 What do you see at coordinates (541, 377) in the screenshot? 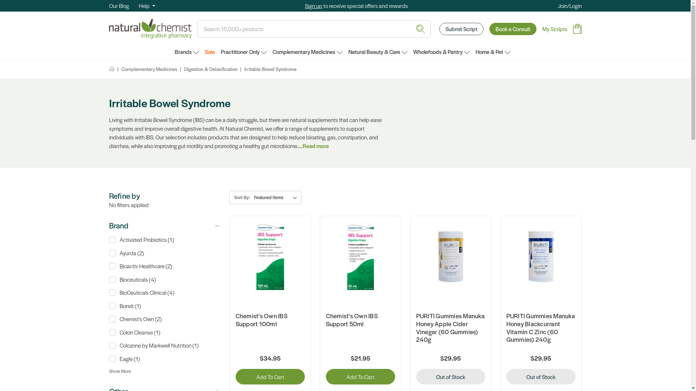
I see `Out of Stock` at bounding box center [541, 377].